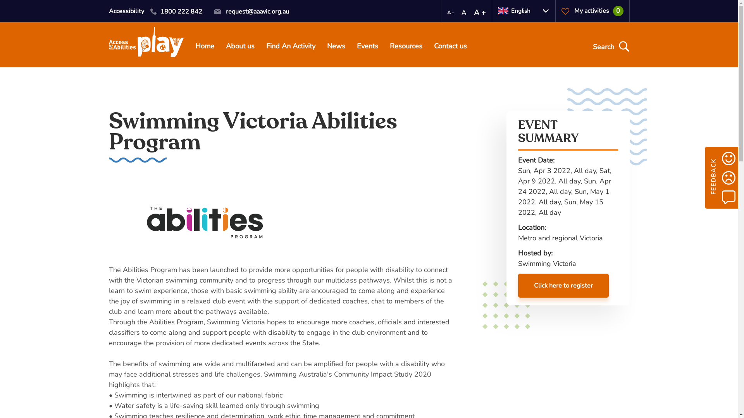  Describe the element at coordinates (291, 47) in the screenshot. I see `Find An Activity` at that location.